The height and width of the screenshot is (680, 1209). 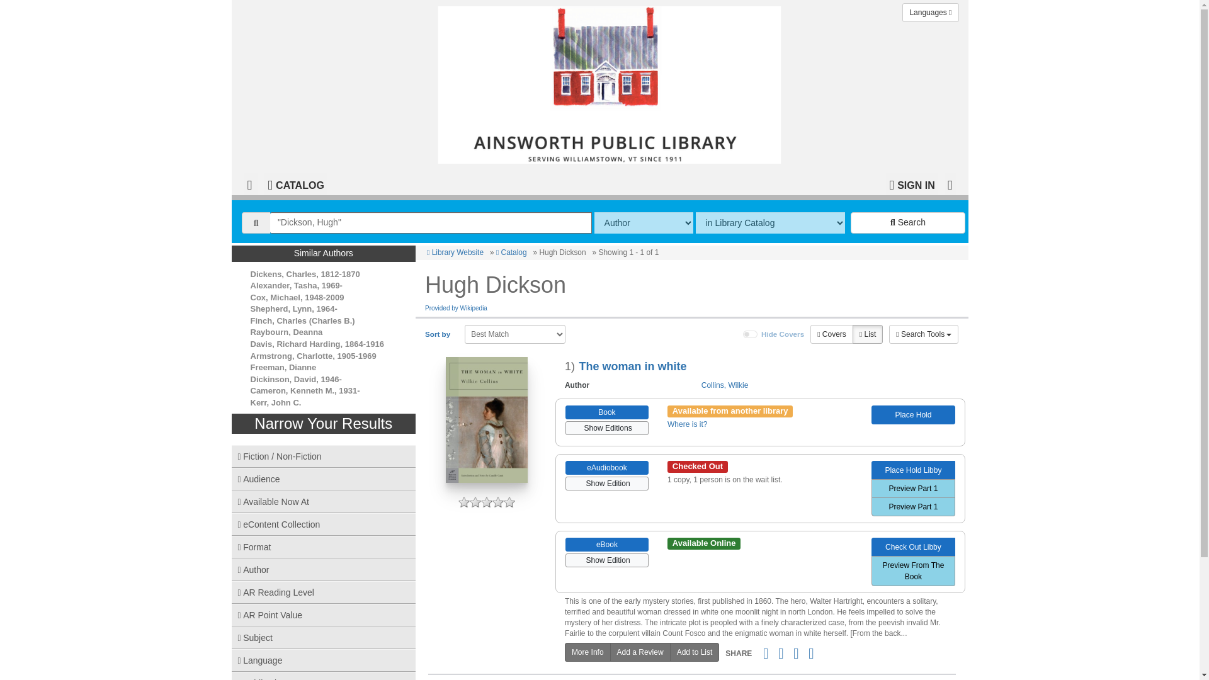 I want to click on Browse the Catalog, so click(x=296, y=184).